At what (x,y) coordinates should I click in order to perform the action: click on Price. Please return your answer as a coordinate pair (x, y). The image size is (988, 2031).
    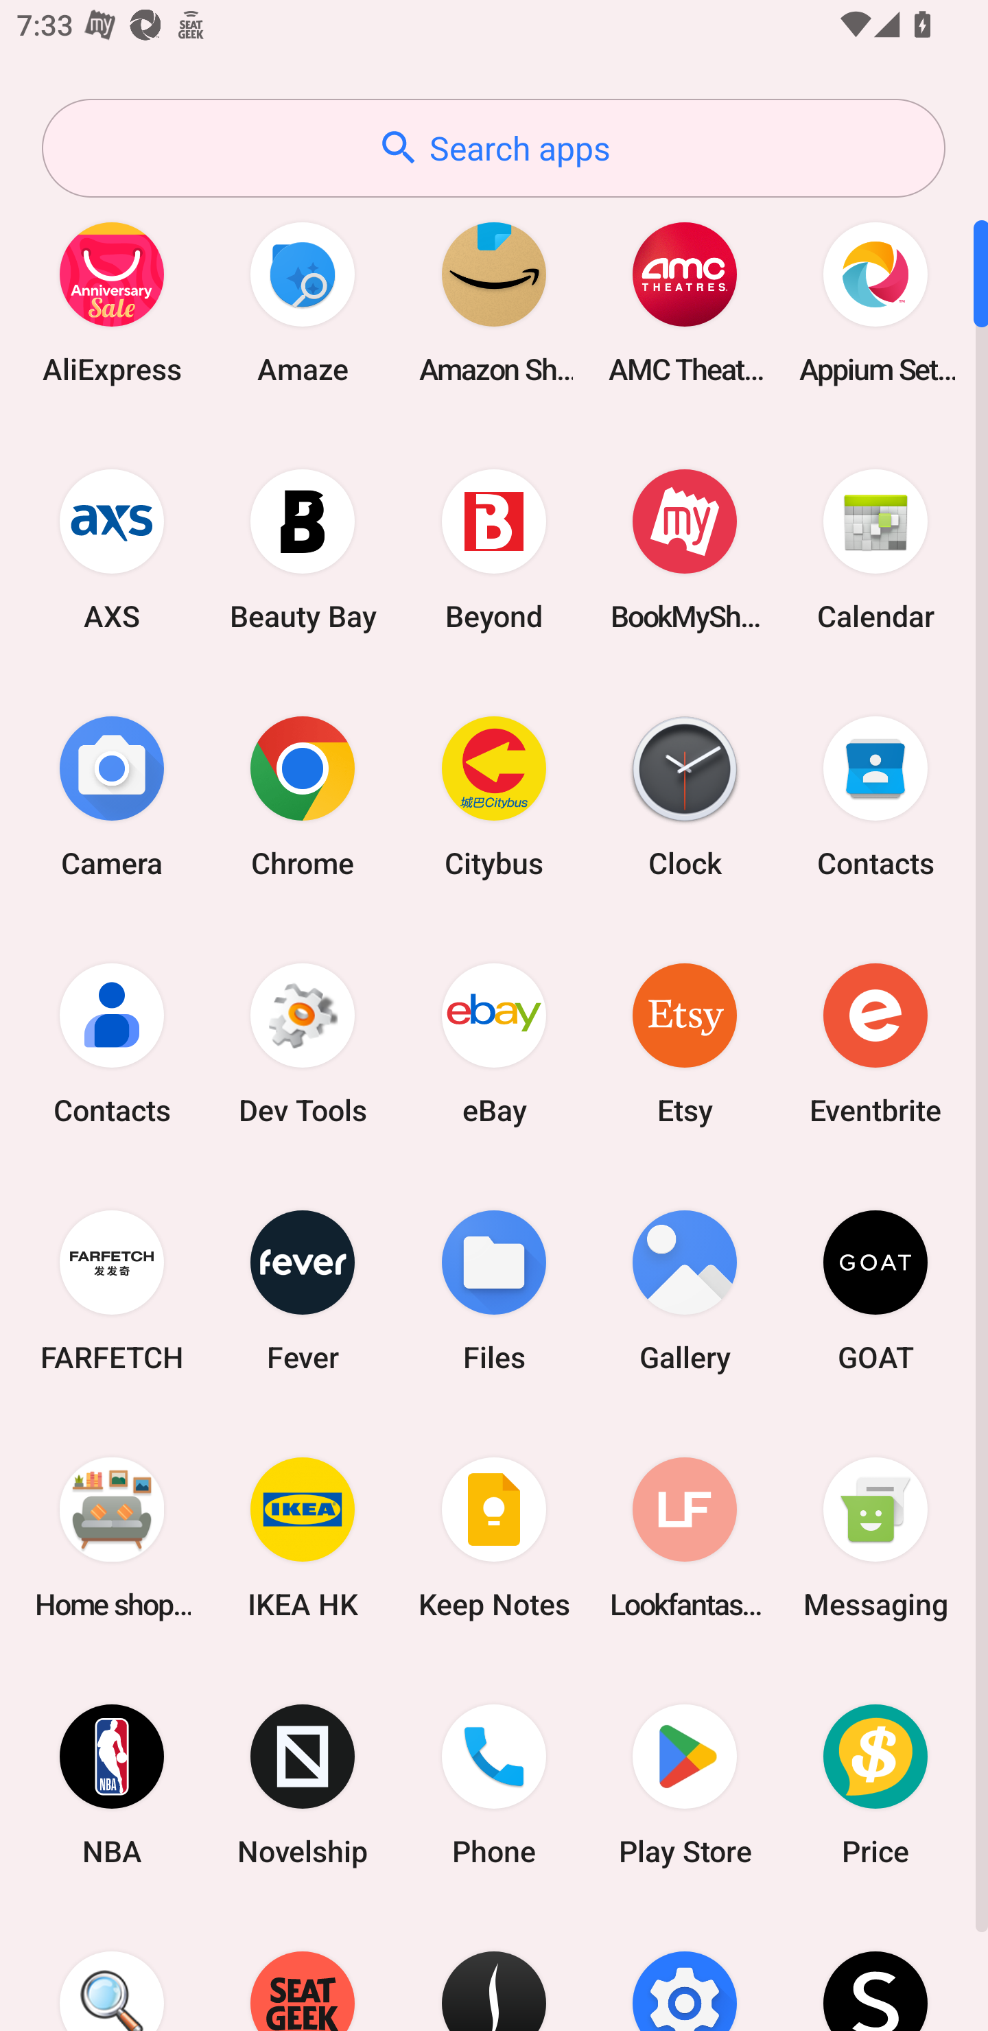
    Looking at the image, I should click on (875, 1785).